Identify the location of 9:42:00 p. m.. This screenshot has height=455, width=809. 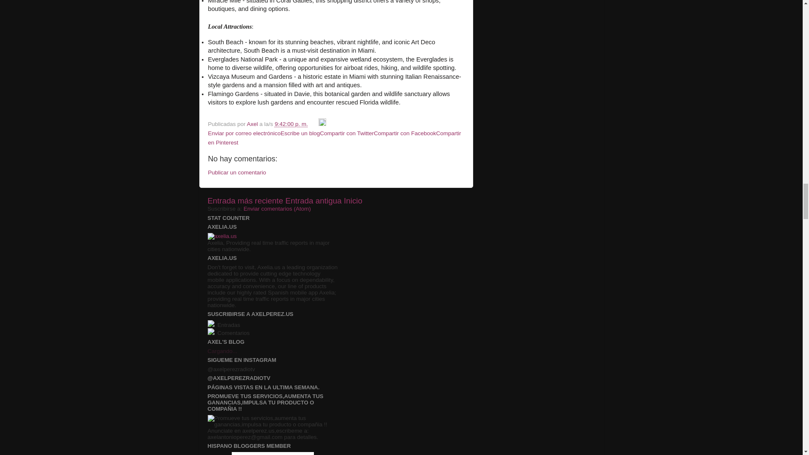
(292, 124).